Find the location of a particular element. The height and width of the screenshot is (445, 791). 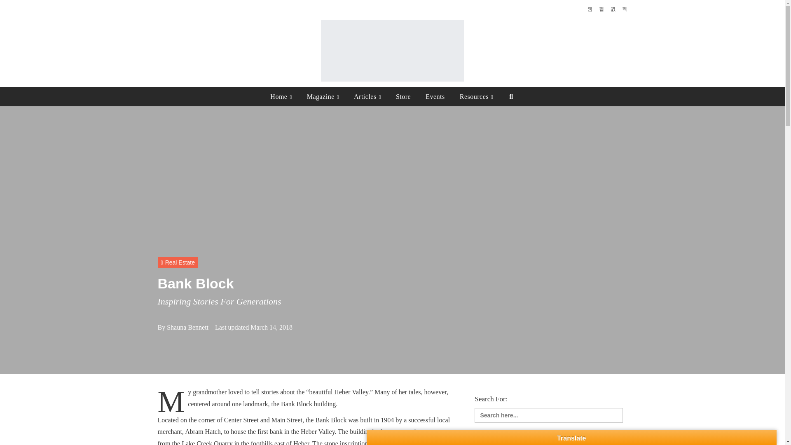

Resources is located at coordinates (476, 96).